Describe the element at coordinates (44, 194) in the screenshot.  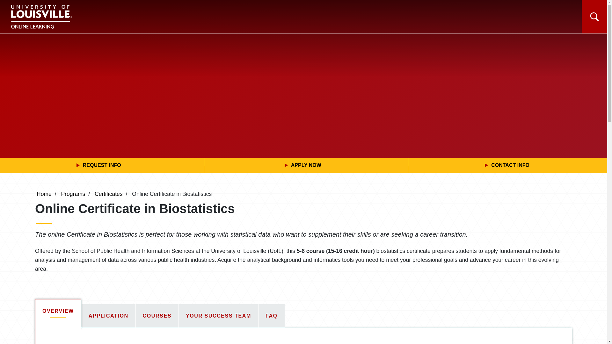
I see `Home` at that location.